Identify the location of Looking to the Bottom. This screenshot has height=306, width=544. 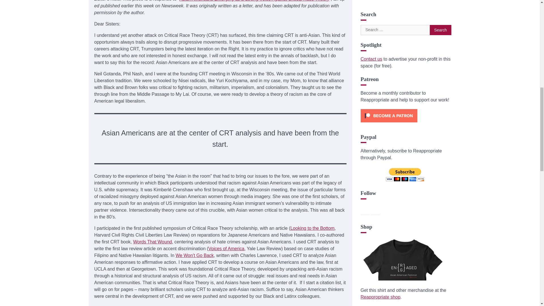
(312, 228).